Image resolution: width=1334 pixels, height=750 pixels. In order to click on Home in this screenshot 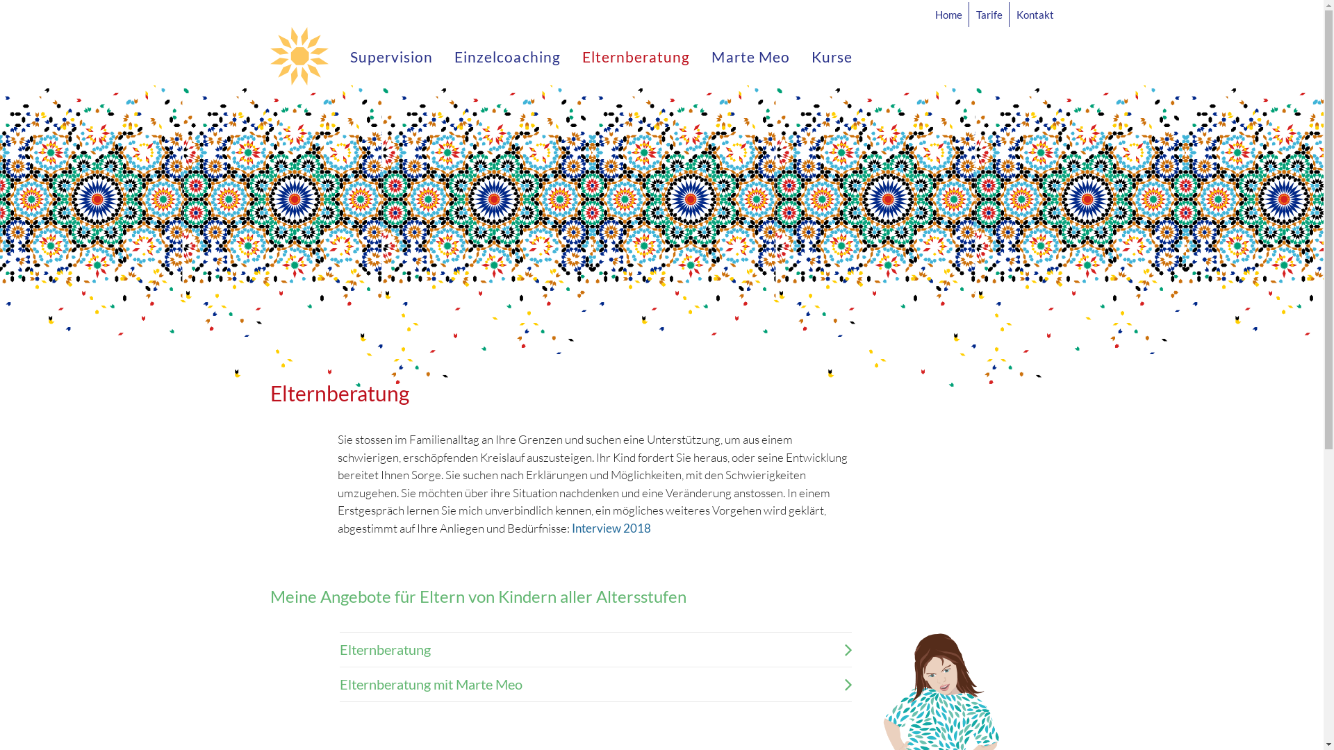, I will do `click(952, 14)`.